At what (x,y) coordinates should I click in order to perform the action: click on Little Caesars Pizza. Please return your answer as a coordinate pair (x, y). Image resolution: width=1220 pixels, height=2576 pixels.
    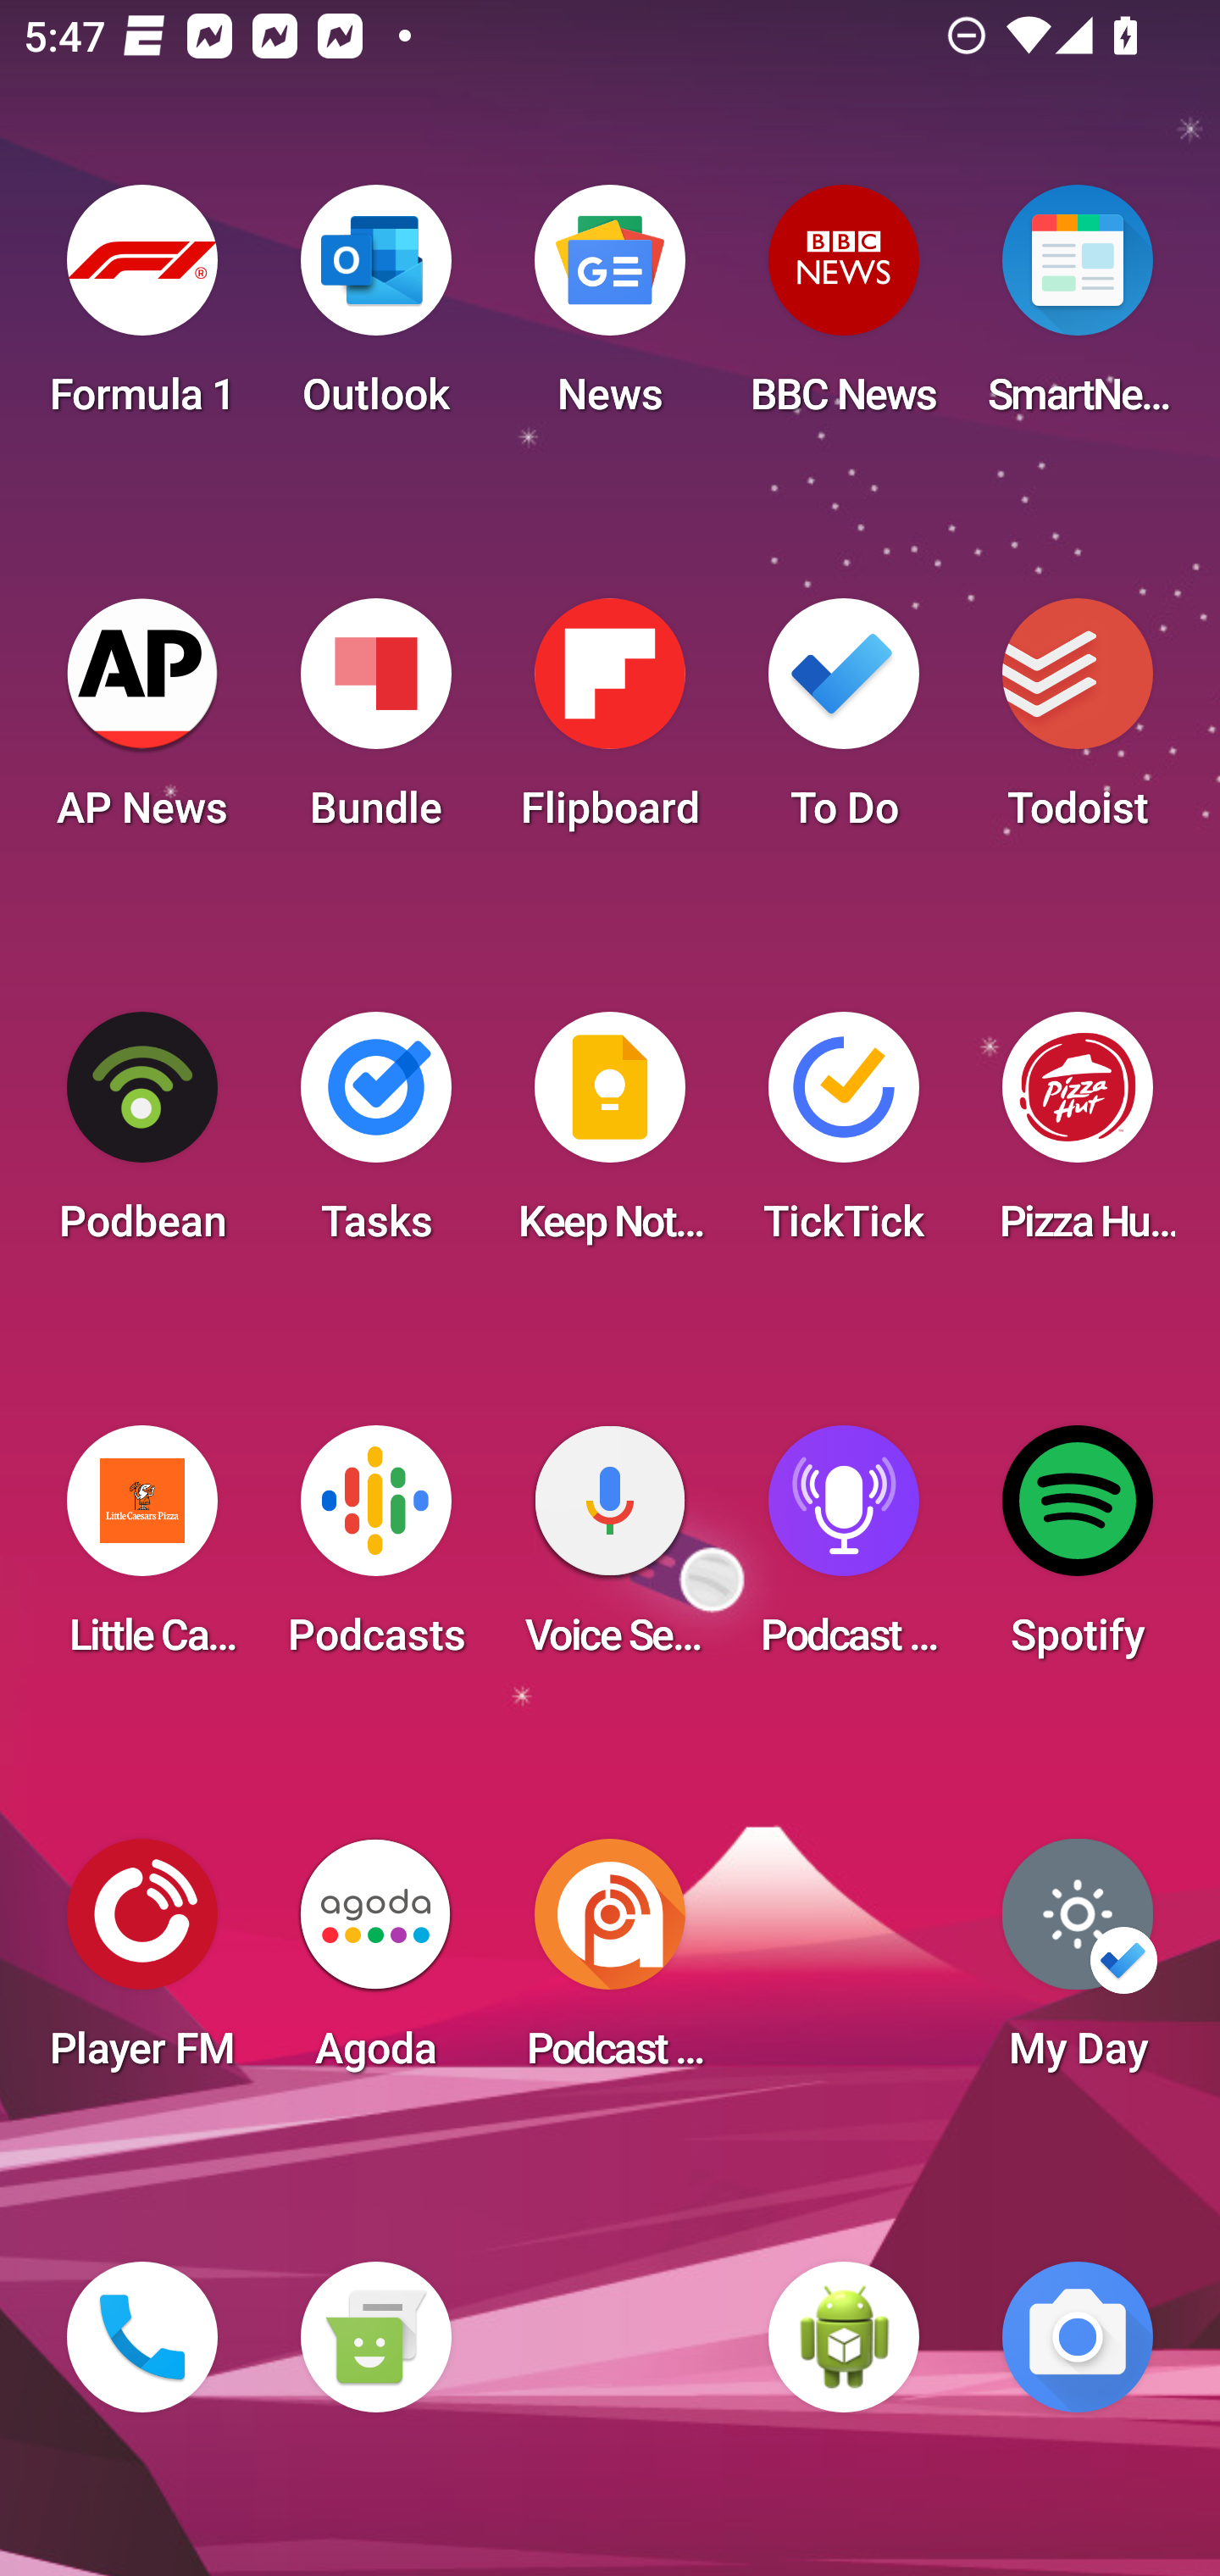
    Looking at the image, I should click on (142, 1551).